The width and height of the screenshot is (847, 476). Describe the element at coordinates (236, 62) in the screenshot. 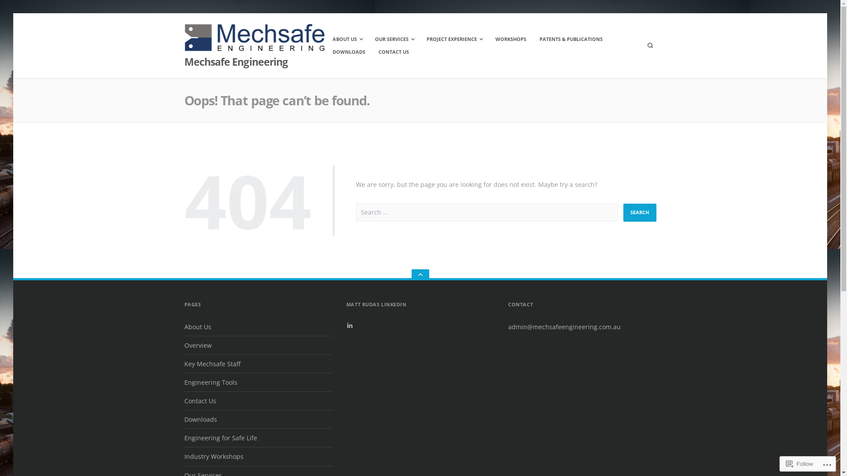

I see `Mechsafe Engineering` at that location.